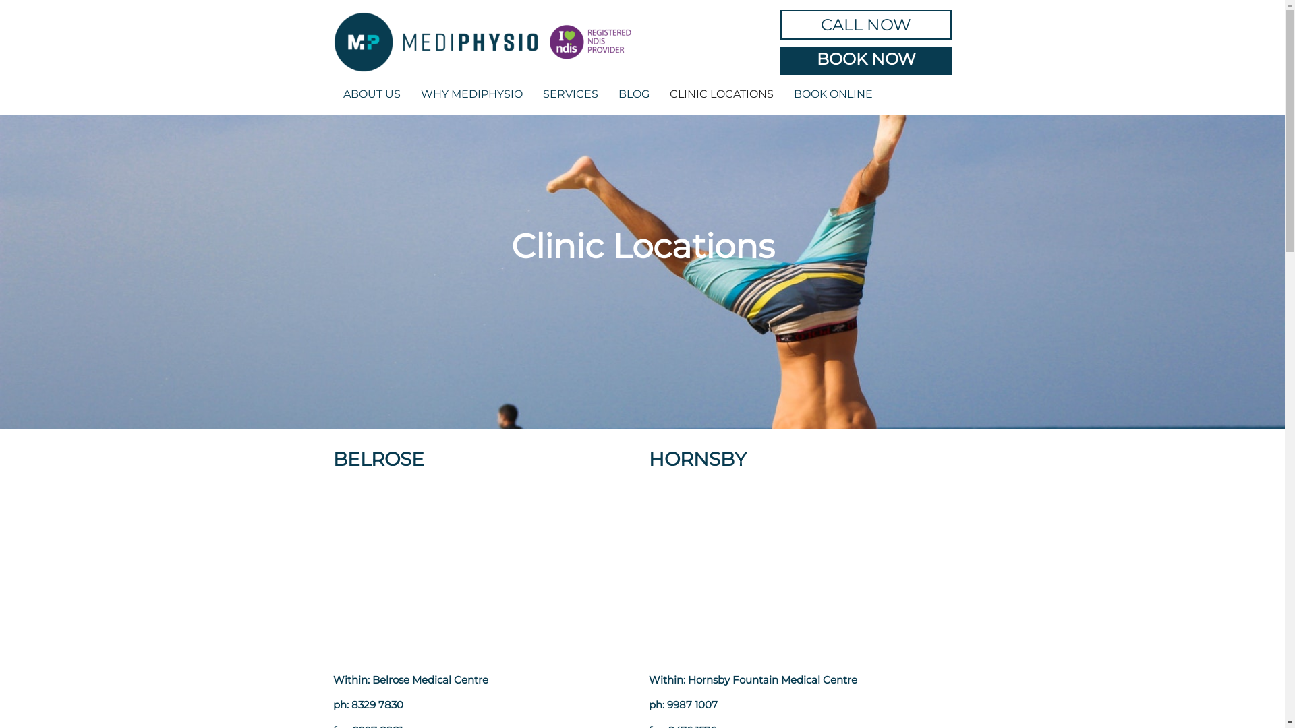  Describe the element at coordinates (834, 94) in the screenshot. I see `BOOK ONLINE` at that location.